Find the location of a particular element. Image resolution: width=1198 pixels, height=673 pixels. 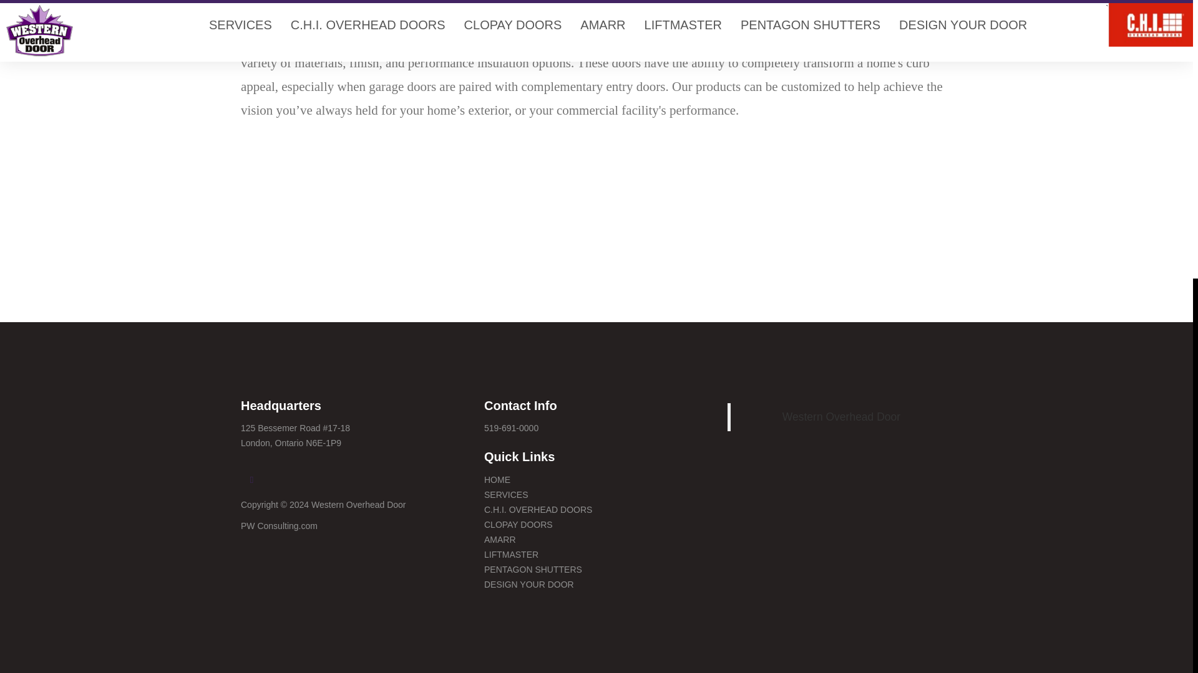

CLOPAY DOORS is located at coordinates (518, 524).